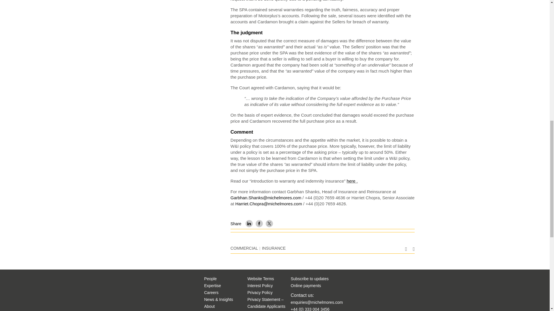 Image resolution: width=554 pixels, height=311 pixels. What do you see at coordinates (209, 306) in the screenshot?
I see `About` at bounding box center [209, 306].